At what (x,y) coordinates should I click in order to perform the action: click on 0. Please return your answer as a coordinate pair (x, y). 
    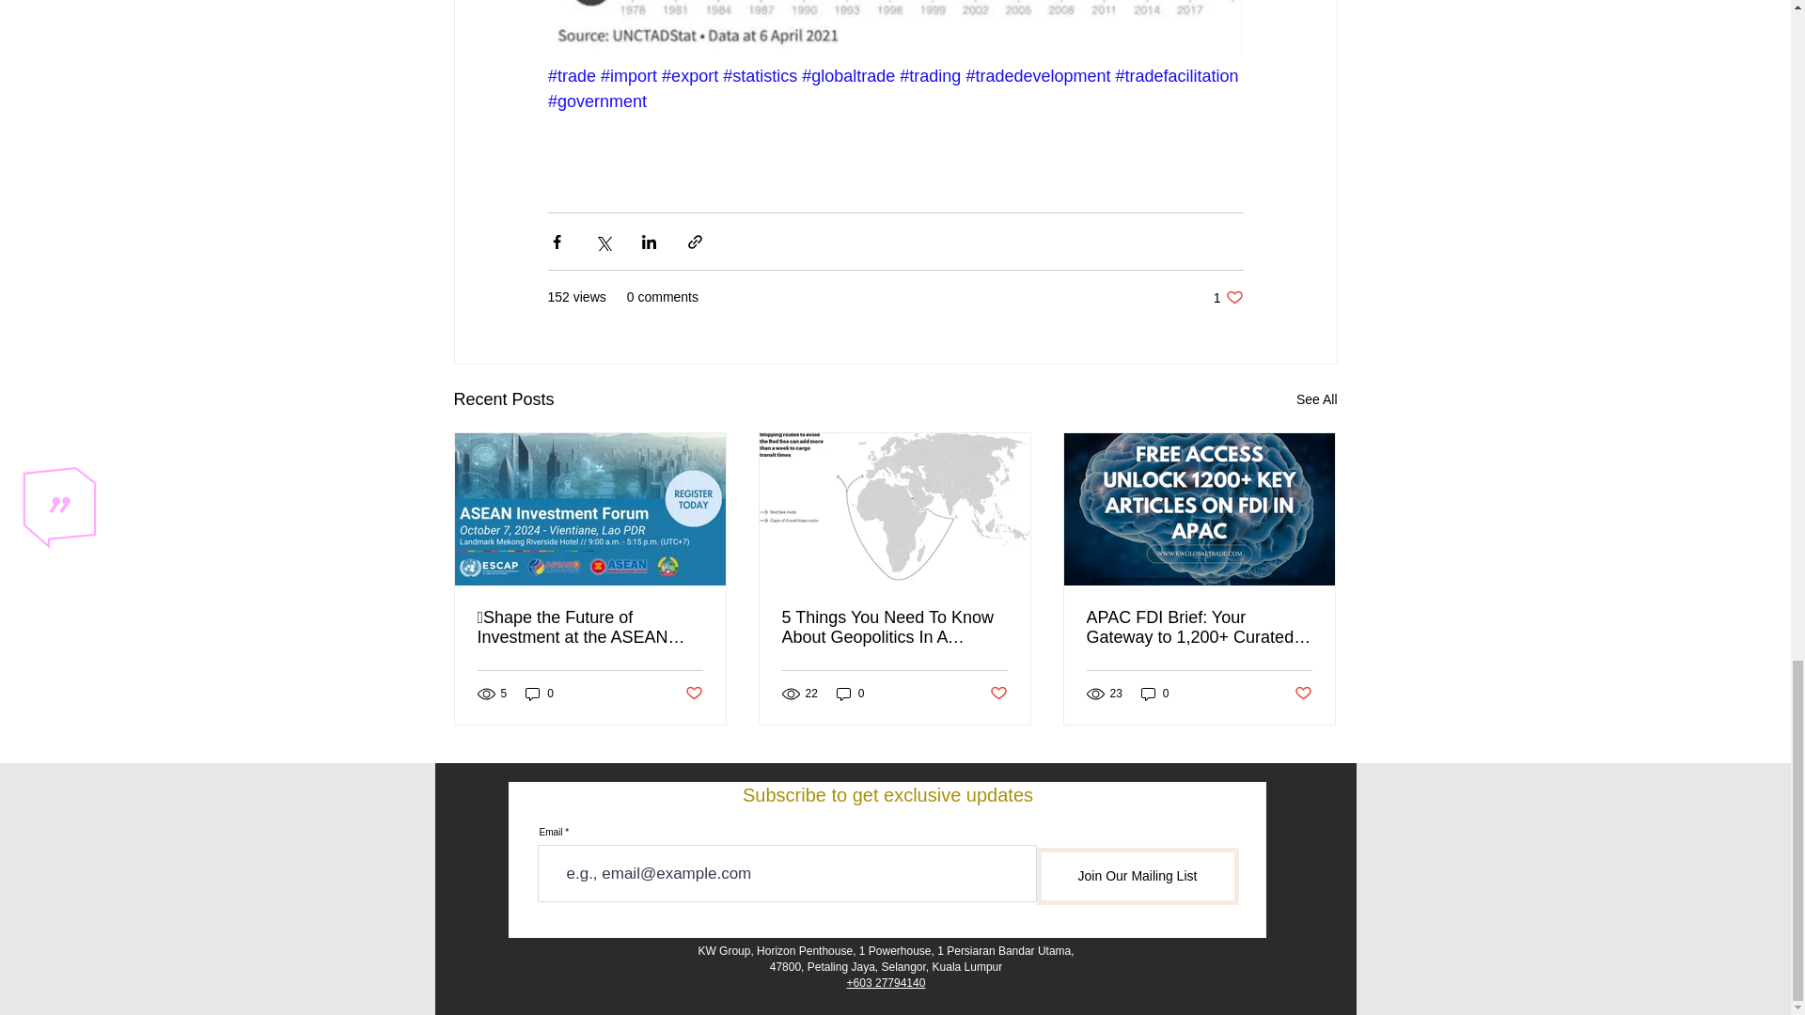
    Looking at the image, I should click on (540, 694).